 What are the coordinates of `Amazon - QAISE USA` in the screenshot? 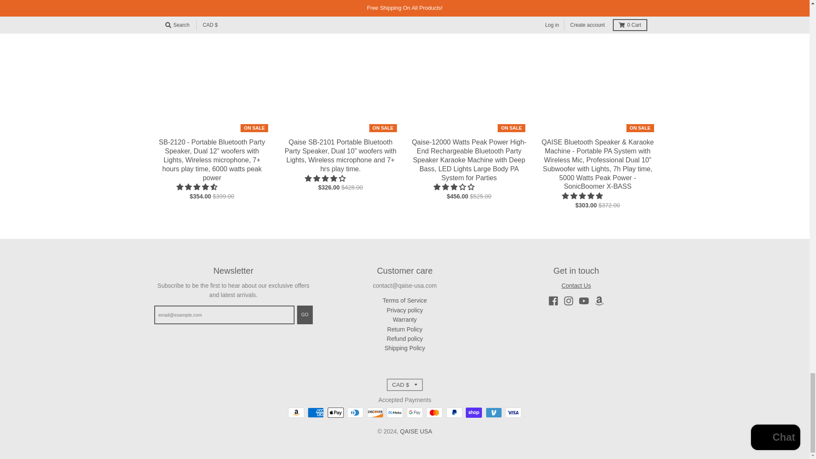 It's located at (599, 301).